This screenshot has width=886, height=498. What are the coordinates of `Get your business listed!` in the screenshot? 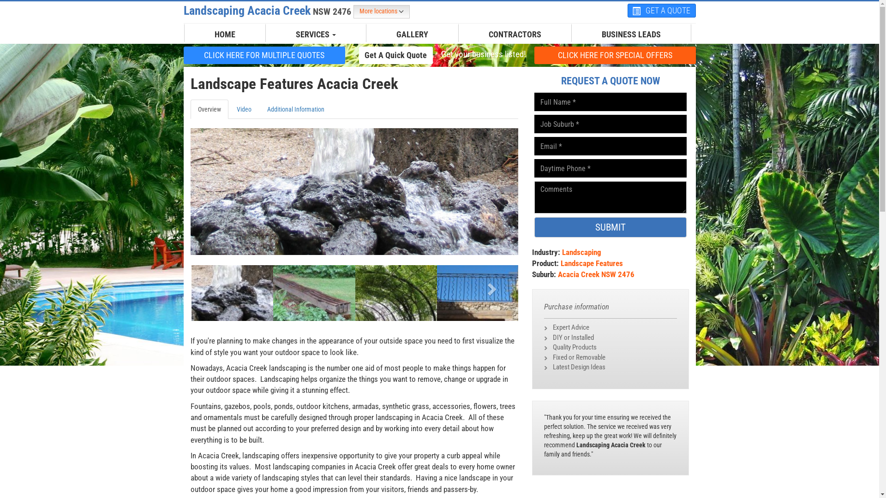 It's located at (483, 54).